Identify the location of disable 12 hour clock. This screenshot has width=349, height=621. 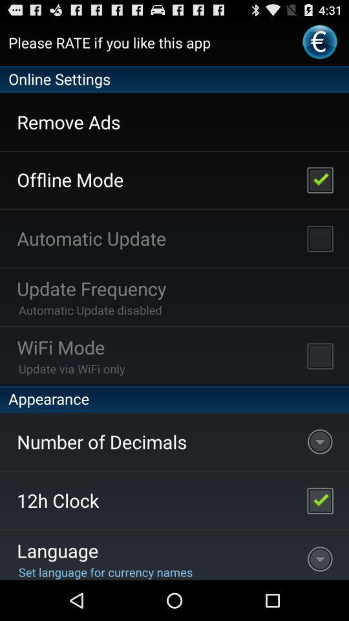
(320, 501).